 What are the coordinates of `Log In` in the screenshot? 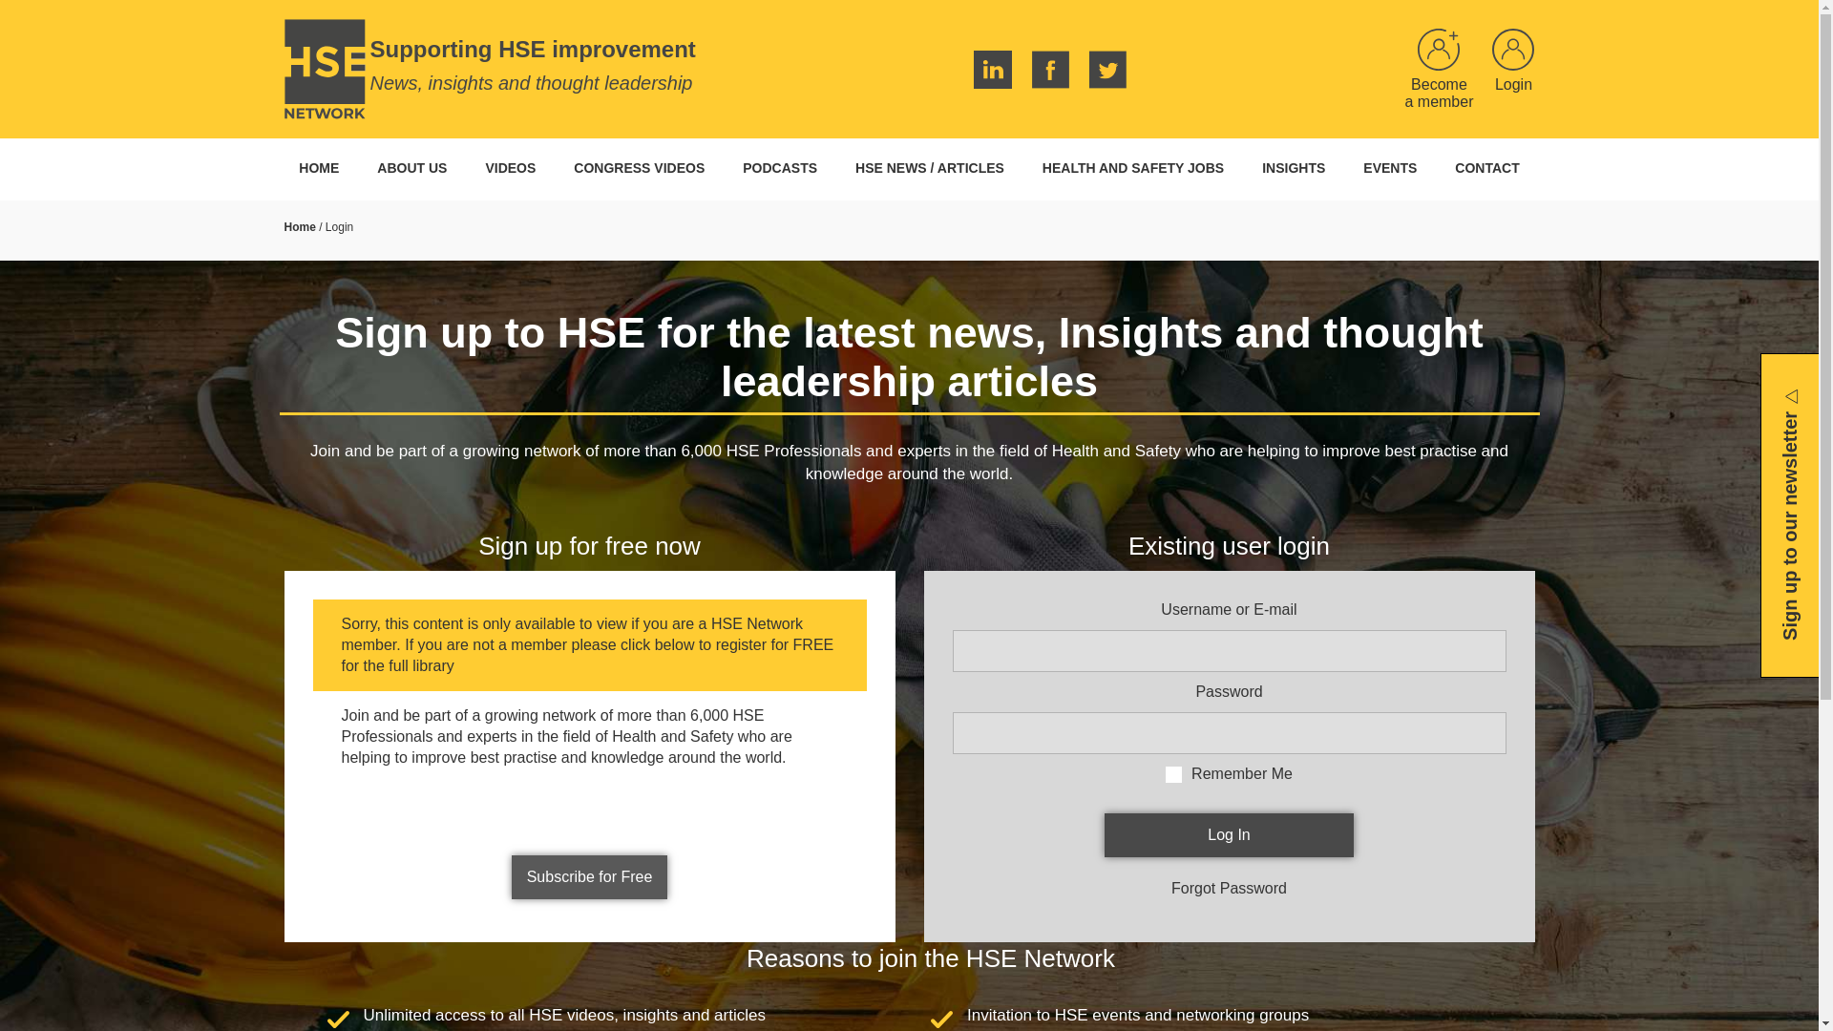 It's located at (1230, 834).